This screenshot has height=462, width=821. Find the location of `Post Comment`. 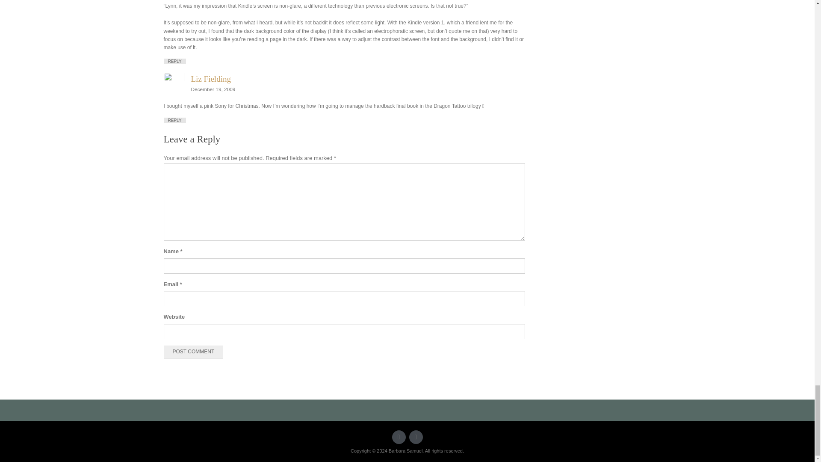

Post Comment is located at coordinates (193, 352).